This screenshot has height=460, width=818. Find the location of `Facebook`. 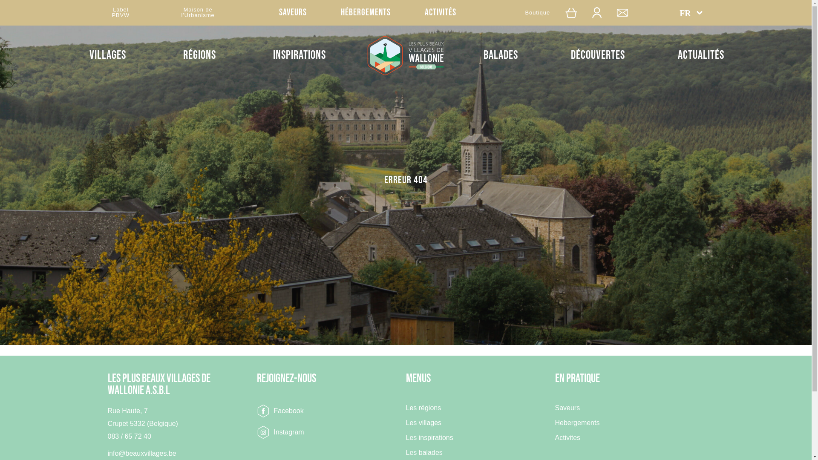

Facebook is located at coordinates (280, 411).